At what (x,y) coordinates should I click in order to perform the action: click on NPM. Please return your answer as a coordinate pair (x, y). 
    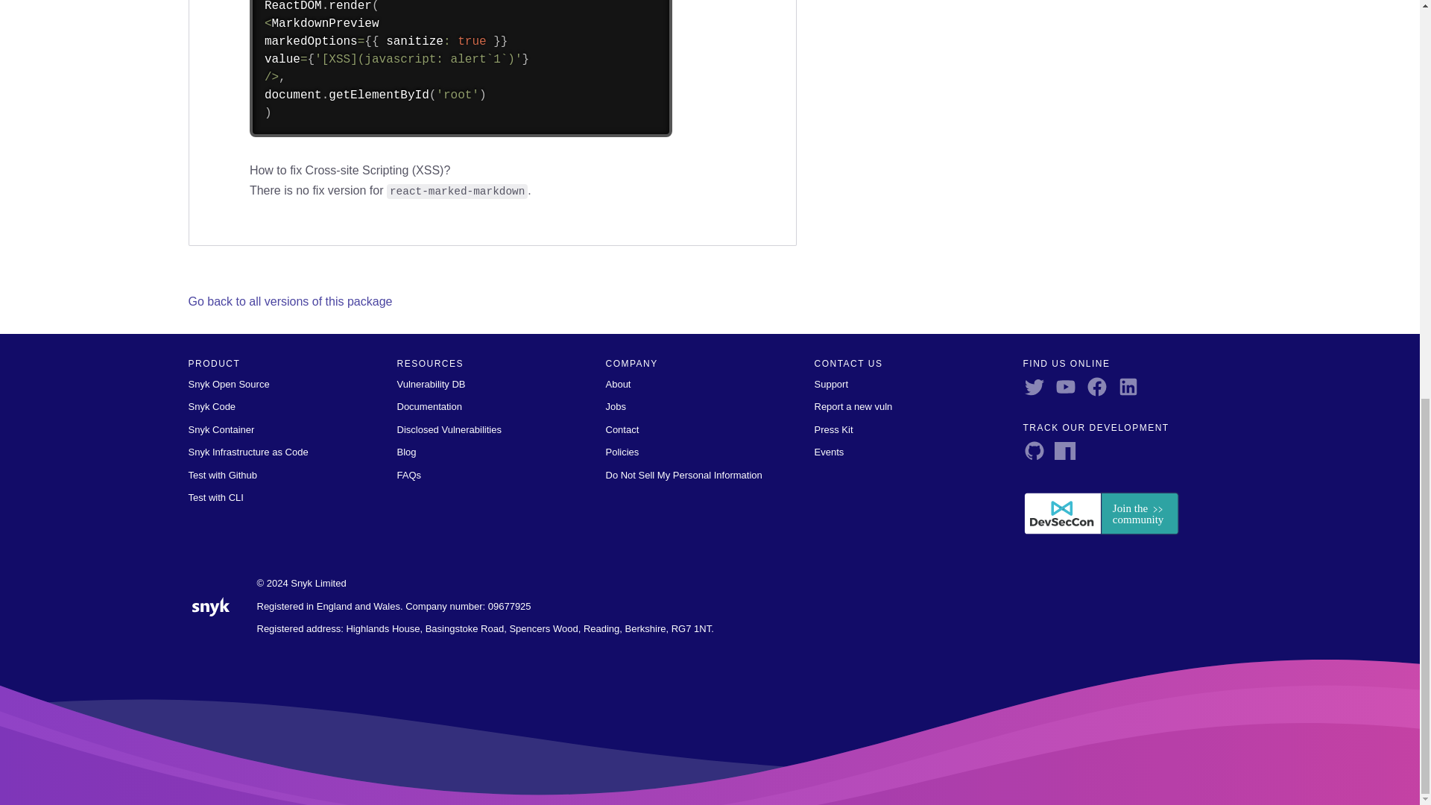
    Looking at the image, I should click on (1069, 449).